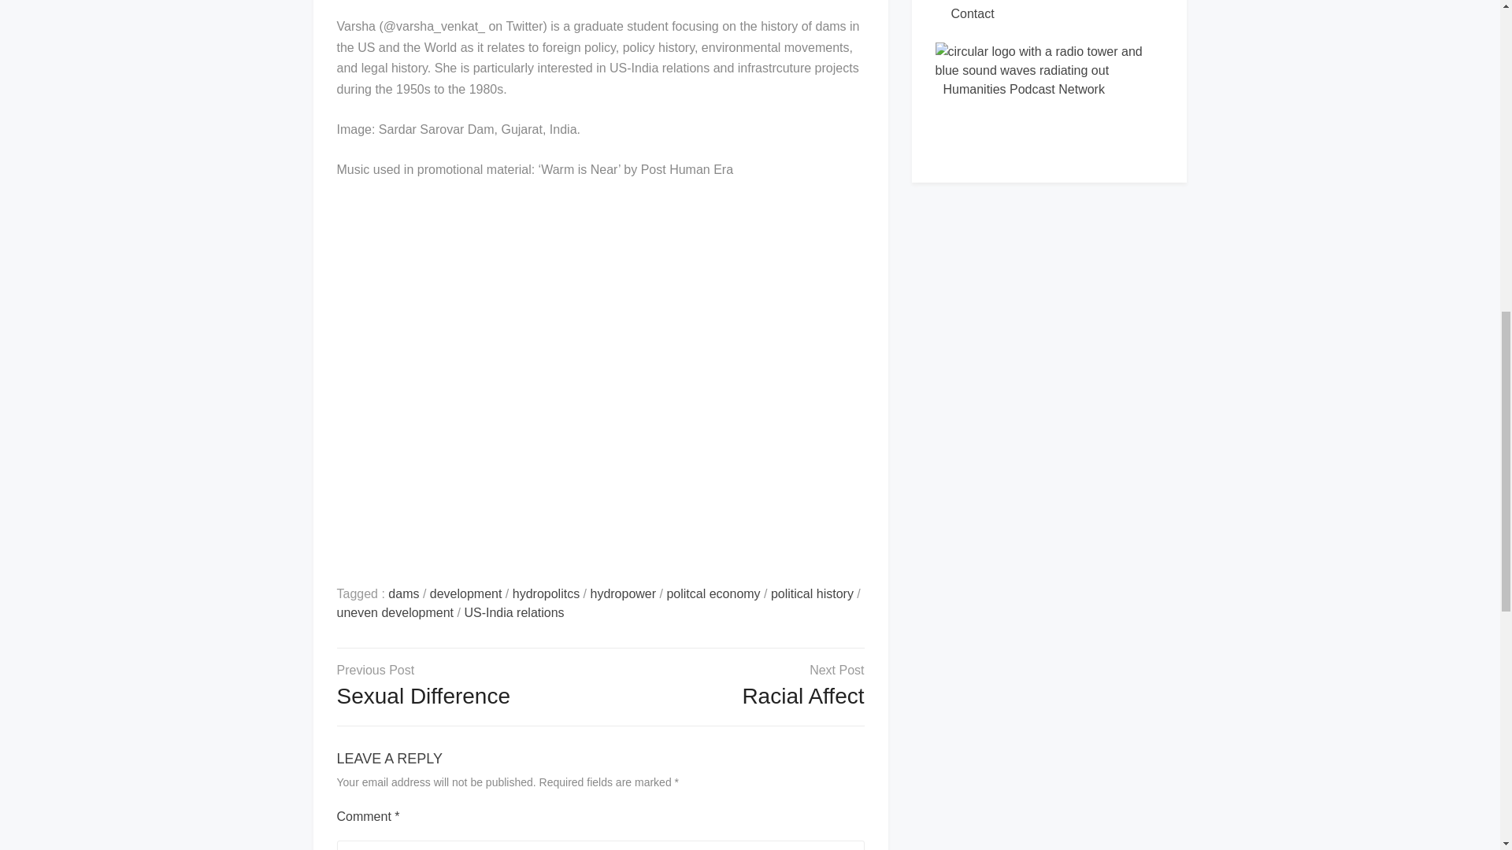 The image size is (1512, 850). I want to click on uneven development, so click(395, 612).